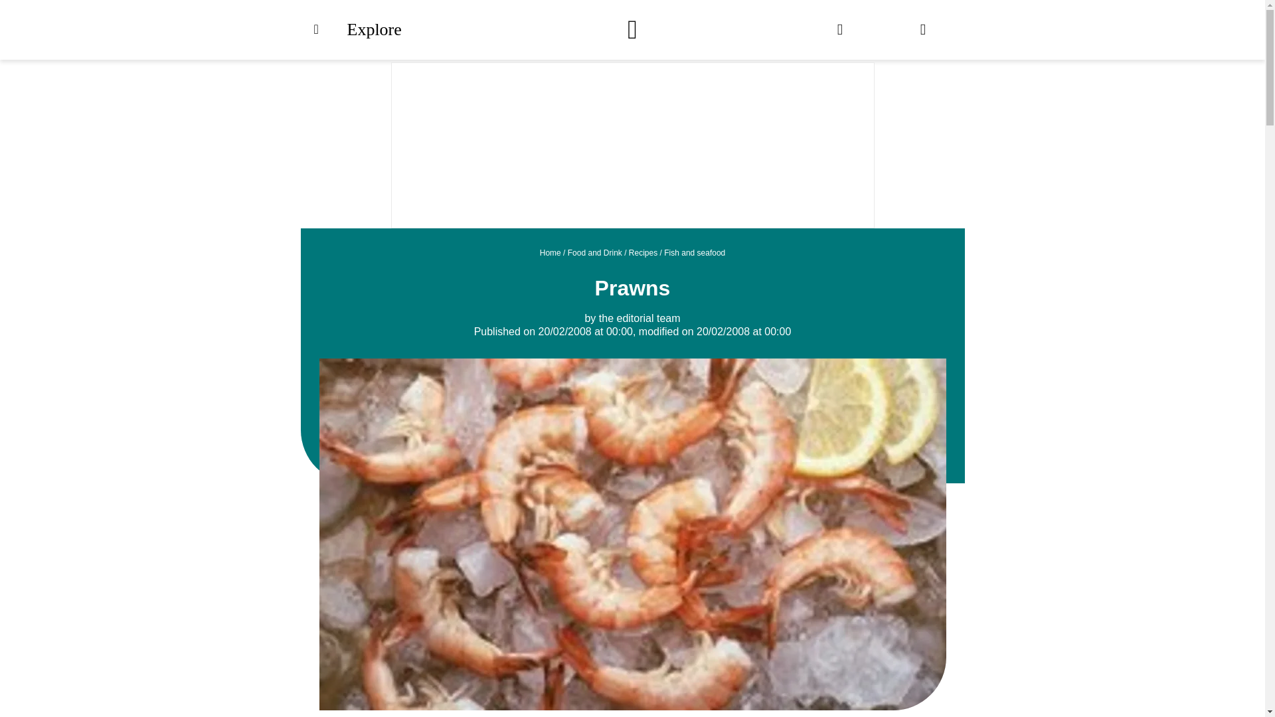  Describe the element at coordinates (643, 252) in the screenshot. I see `Recipes` at that location.